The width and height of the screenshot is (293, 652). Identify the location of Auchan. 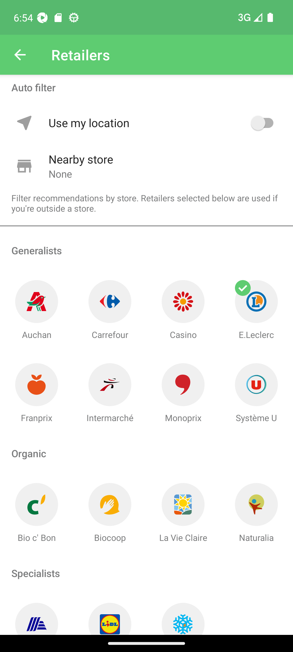
(37, 310).